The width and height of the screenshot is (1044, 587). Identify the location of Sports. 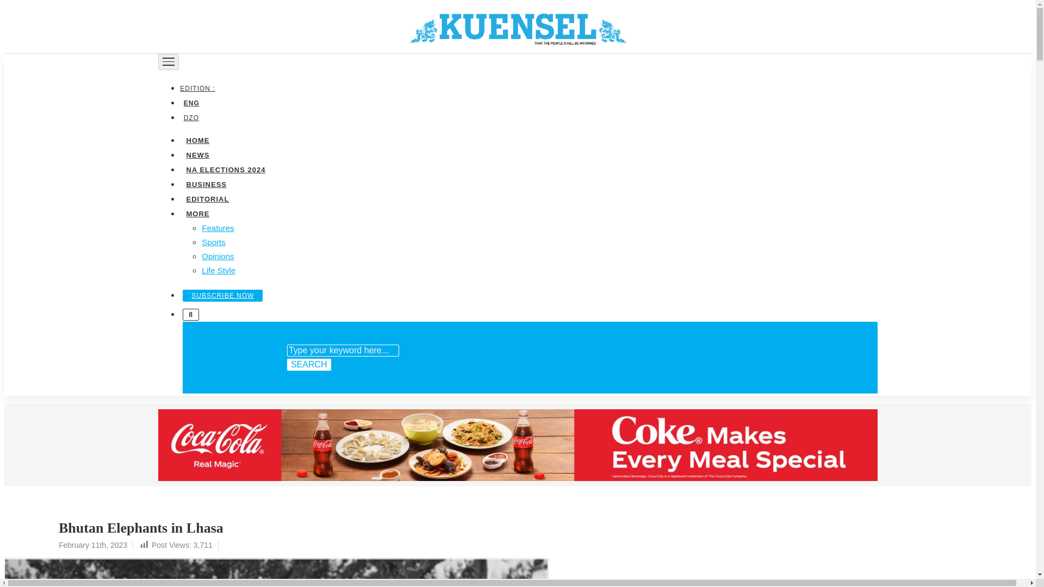
(213, 241).